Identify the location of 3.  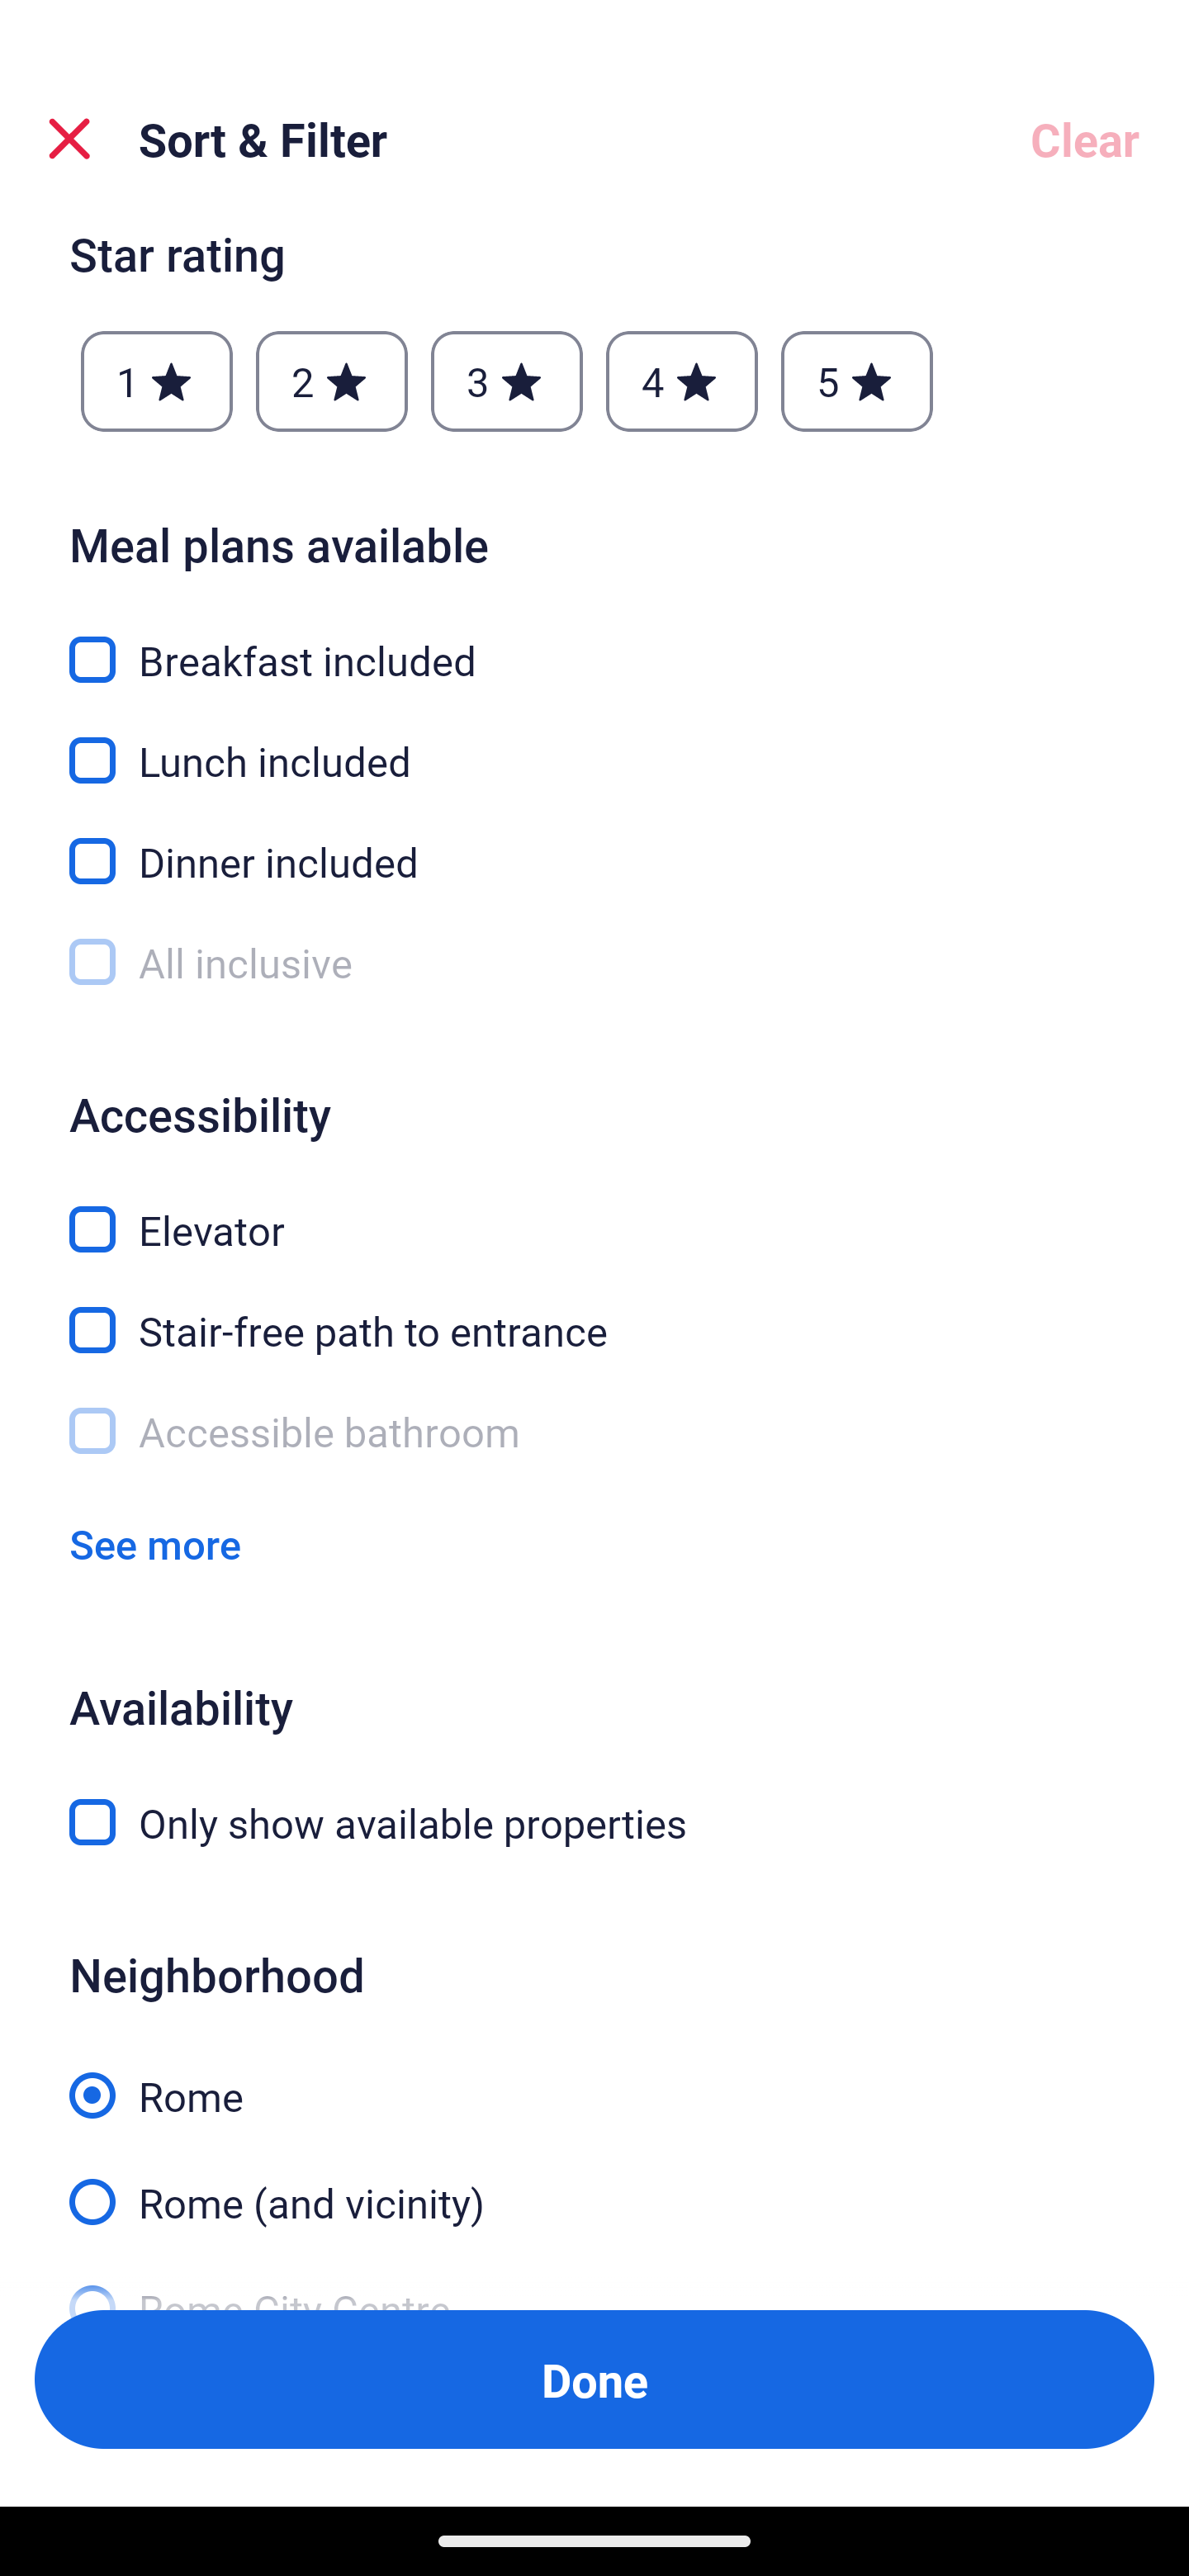
(506, 381).